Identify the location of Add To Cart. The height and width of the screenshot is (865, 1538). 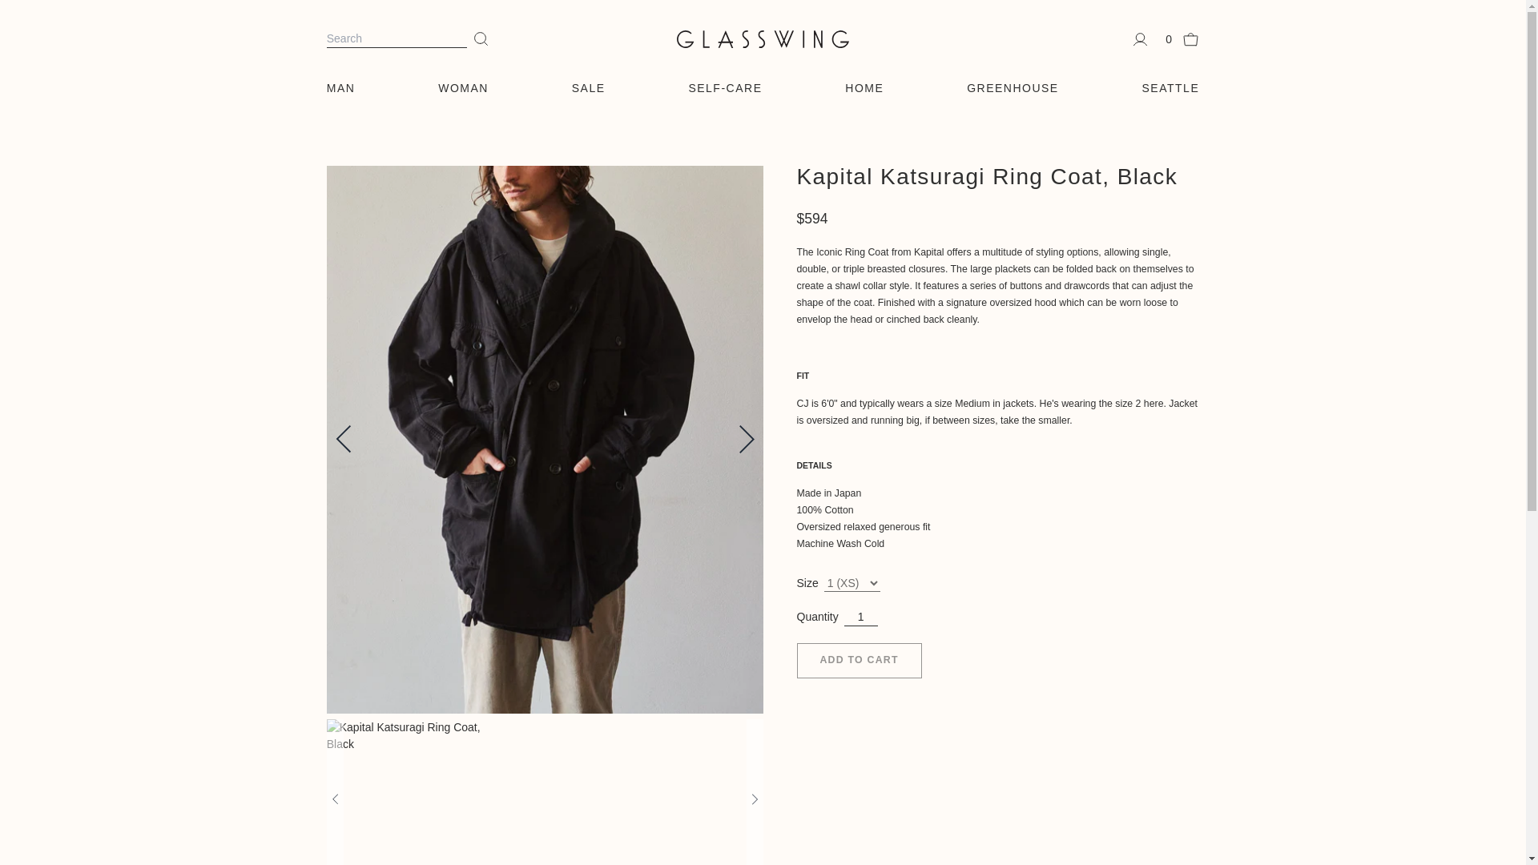
(859, 660).